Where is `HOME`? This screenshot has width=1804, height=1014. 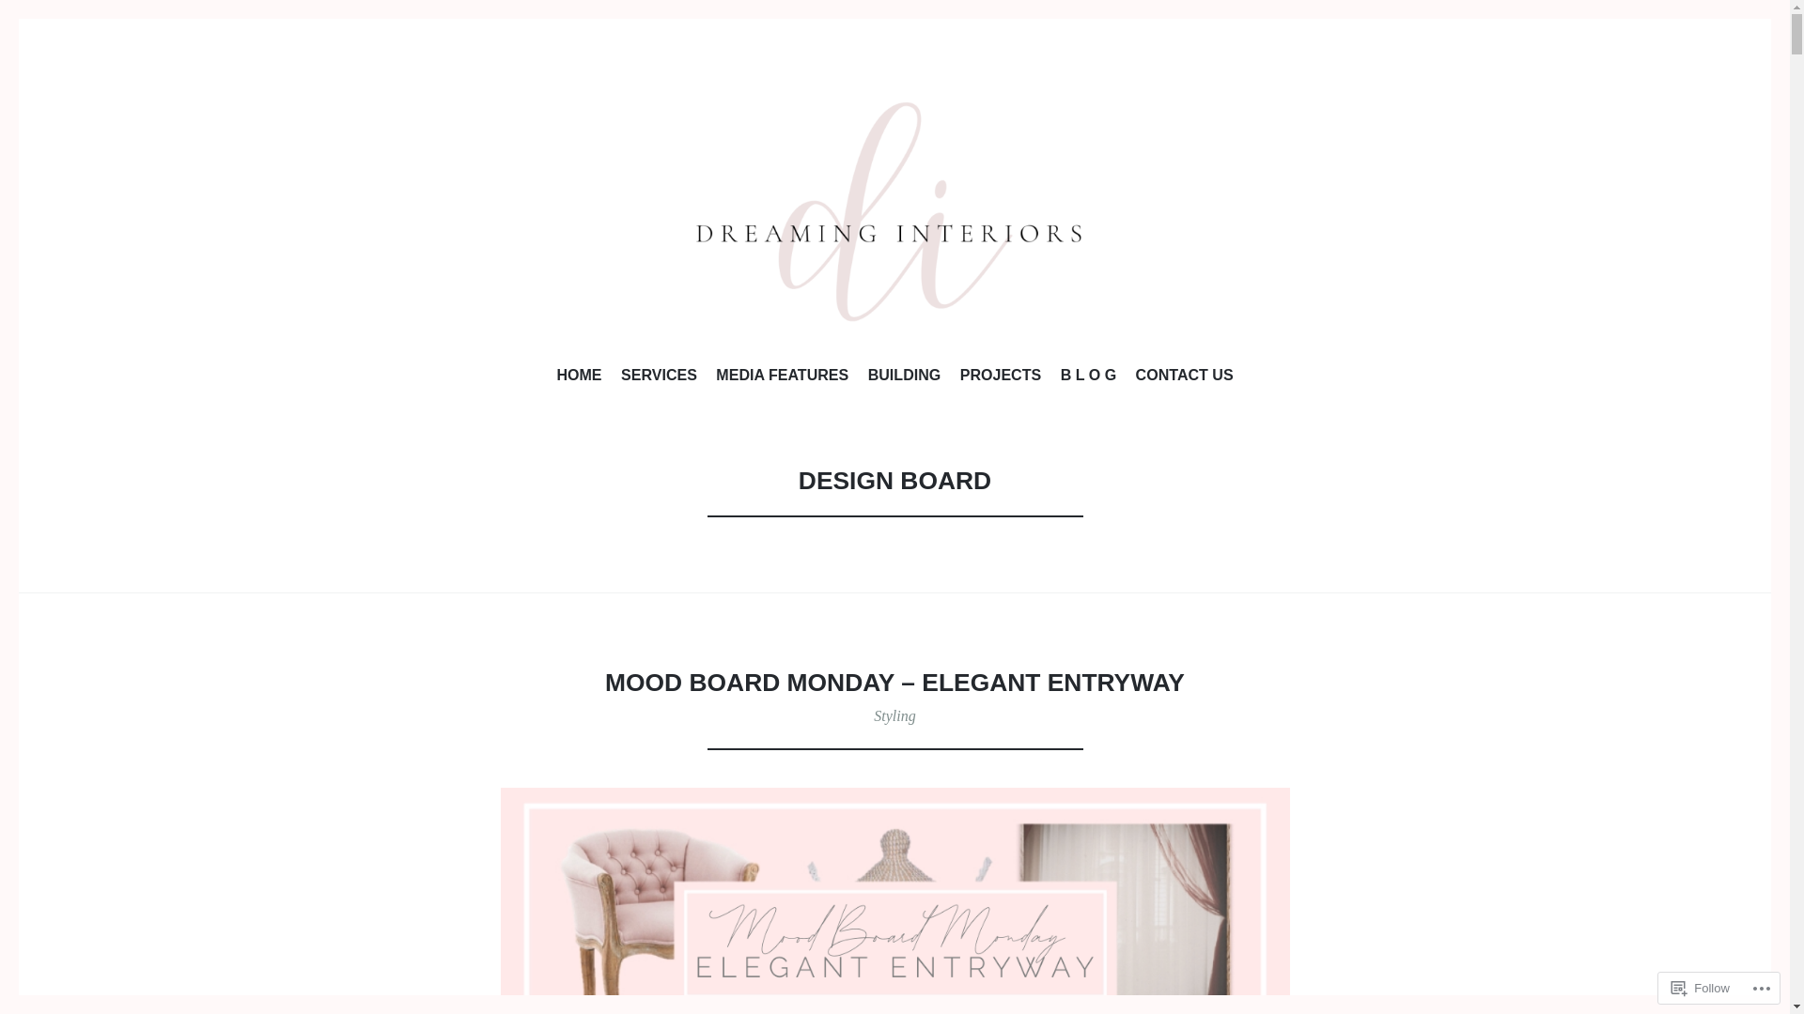
HOME is located at coordinates (579, 378).